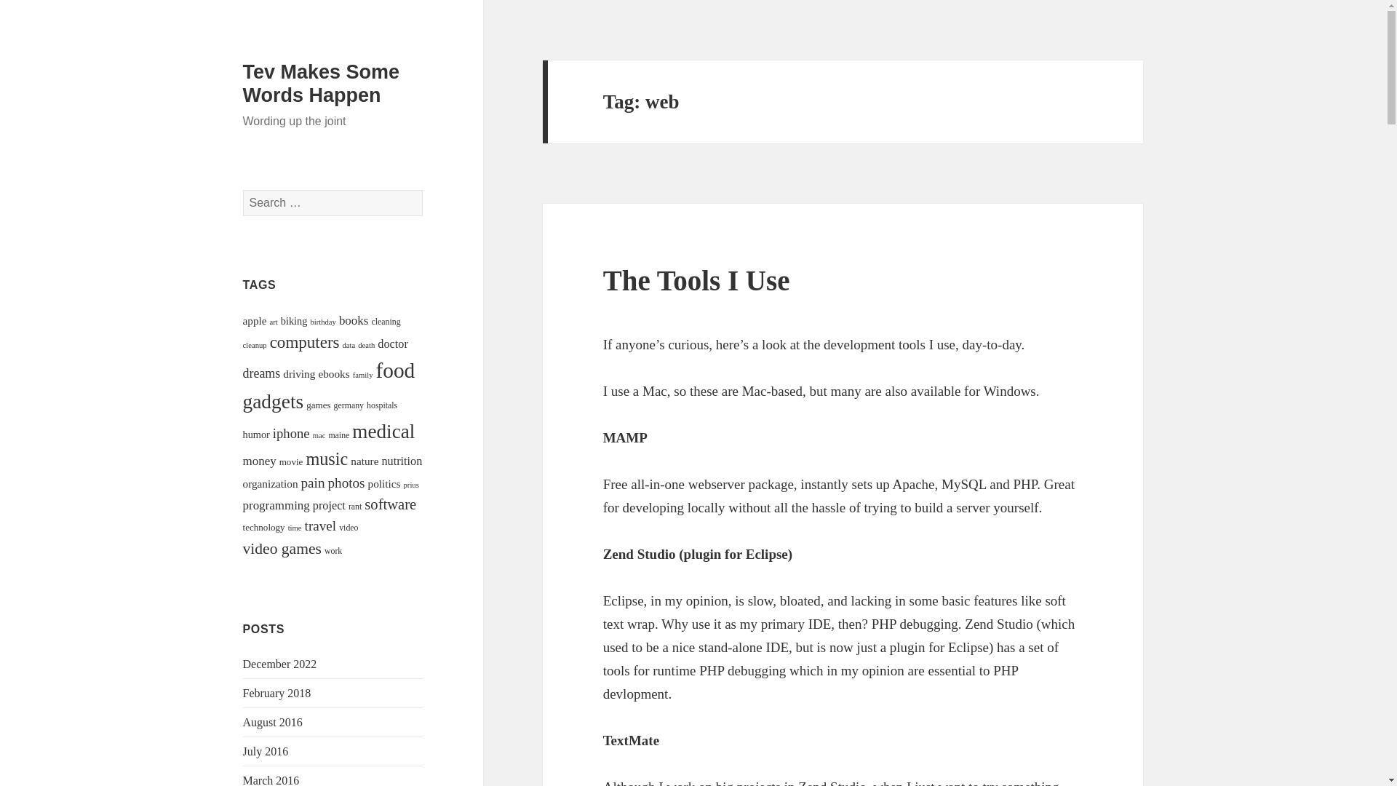  I want to click on iphone, so click(291, 433).